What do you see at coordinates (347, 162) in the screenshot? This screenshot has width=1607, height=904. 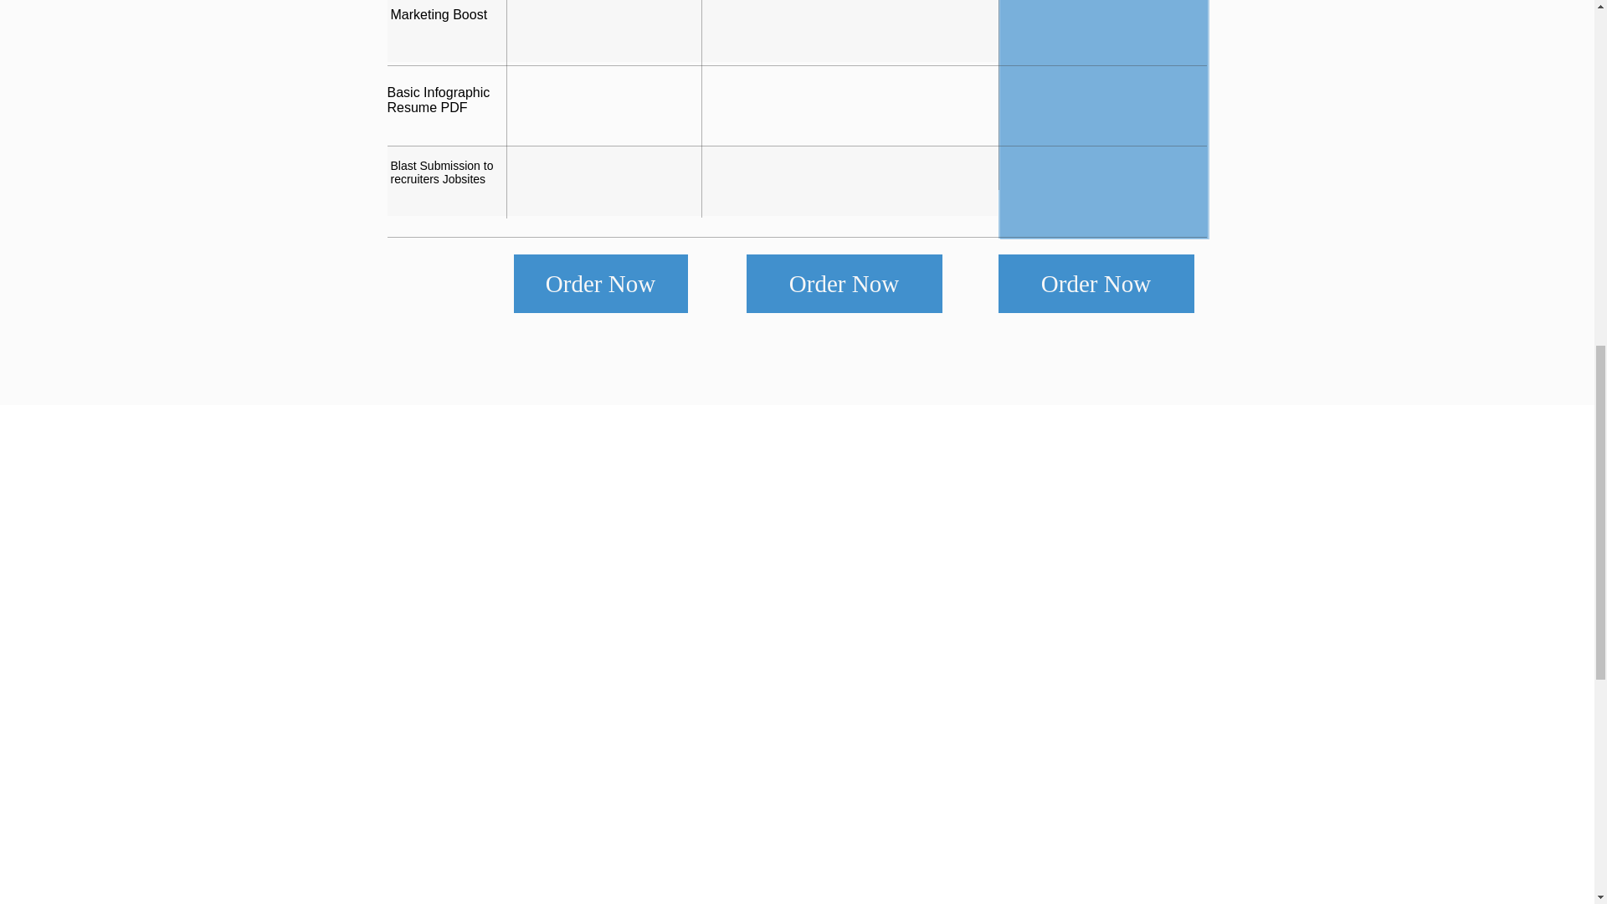 I see `Add to Cart` at bounding box center [347, 162].